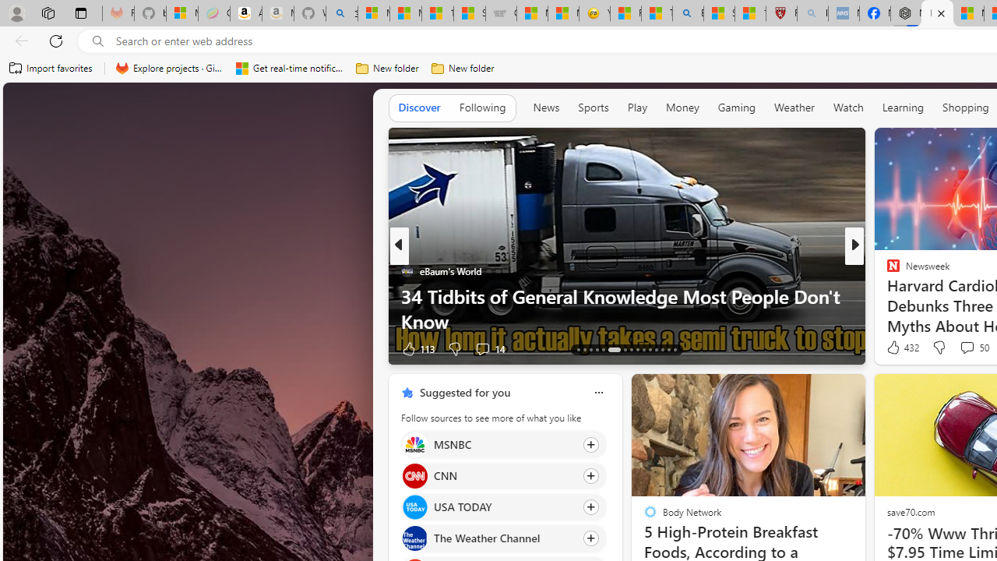 The width and height of the screenshot is (997, 561). I want to click on Body Network, so click(886, 296).